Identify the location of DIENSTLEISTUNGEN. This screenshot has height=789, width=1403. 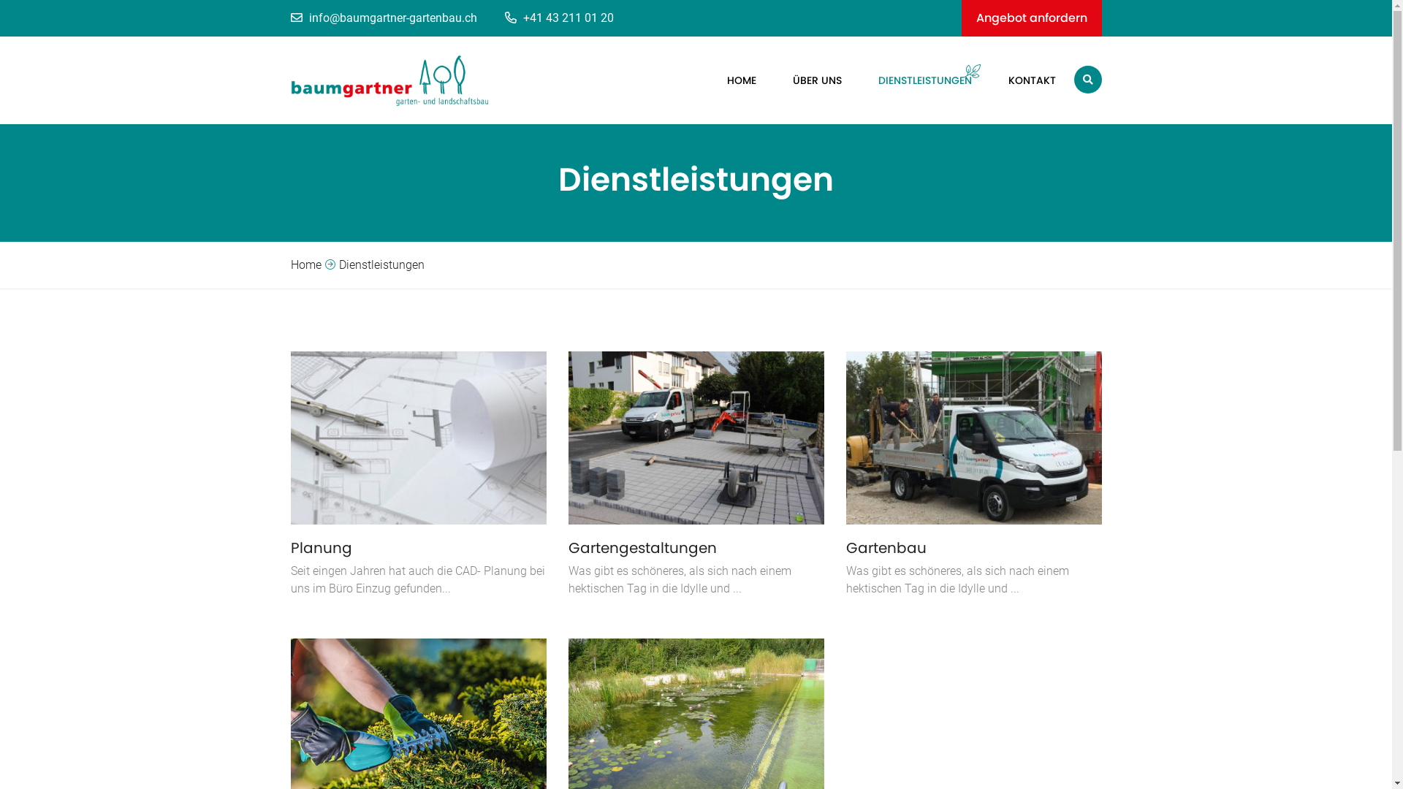
(910, 80).